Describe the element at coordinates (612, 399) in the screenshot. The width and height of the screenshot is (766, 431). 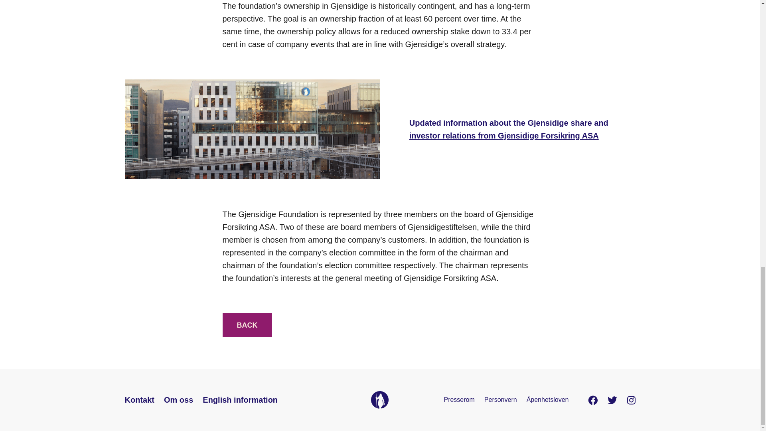
I see `Twitter` at that location.